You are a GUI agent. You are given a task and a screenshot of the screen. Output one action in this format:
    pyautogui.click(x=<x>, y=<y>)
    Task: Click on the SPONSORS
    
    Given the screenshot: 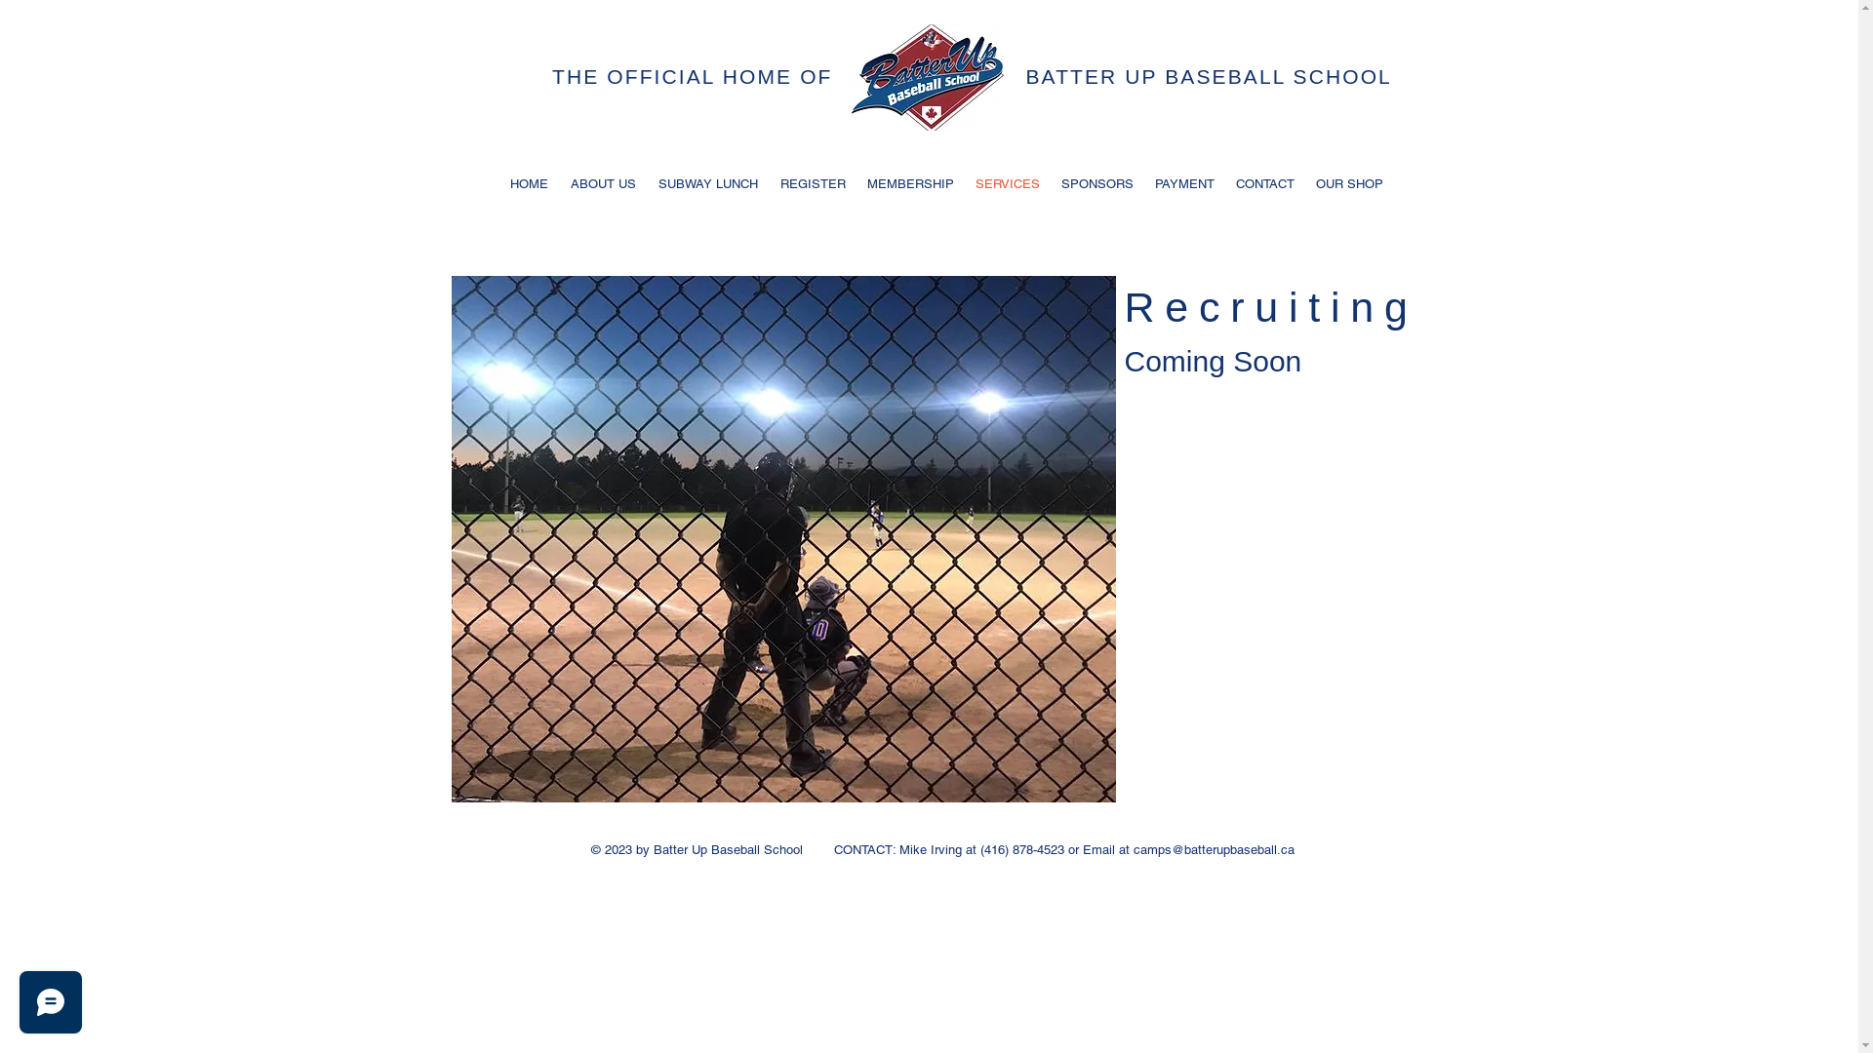 What is the action you would take?
    pyautogui.click(x=1096, y=183)
    